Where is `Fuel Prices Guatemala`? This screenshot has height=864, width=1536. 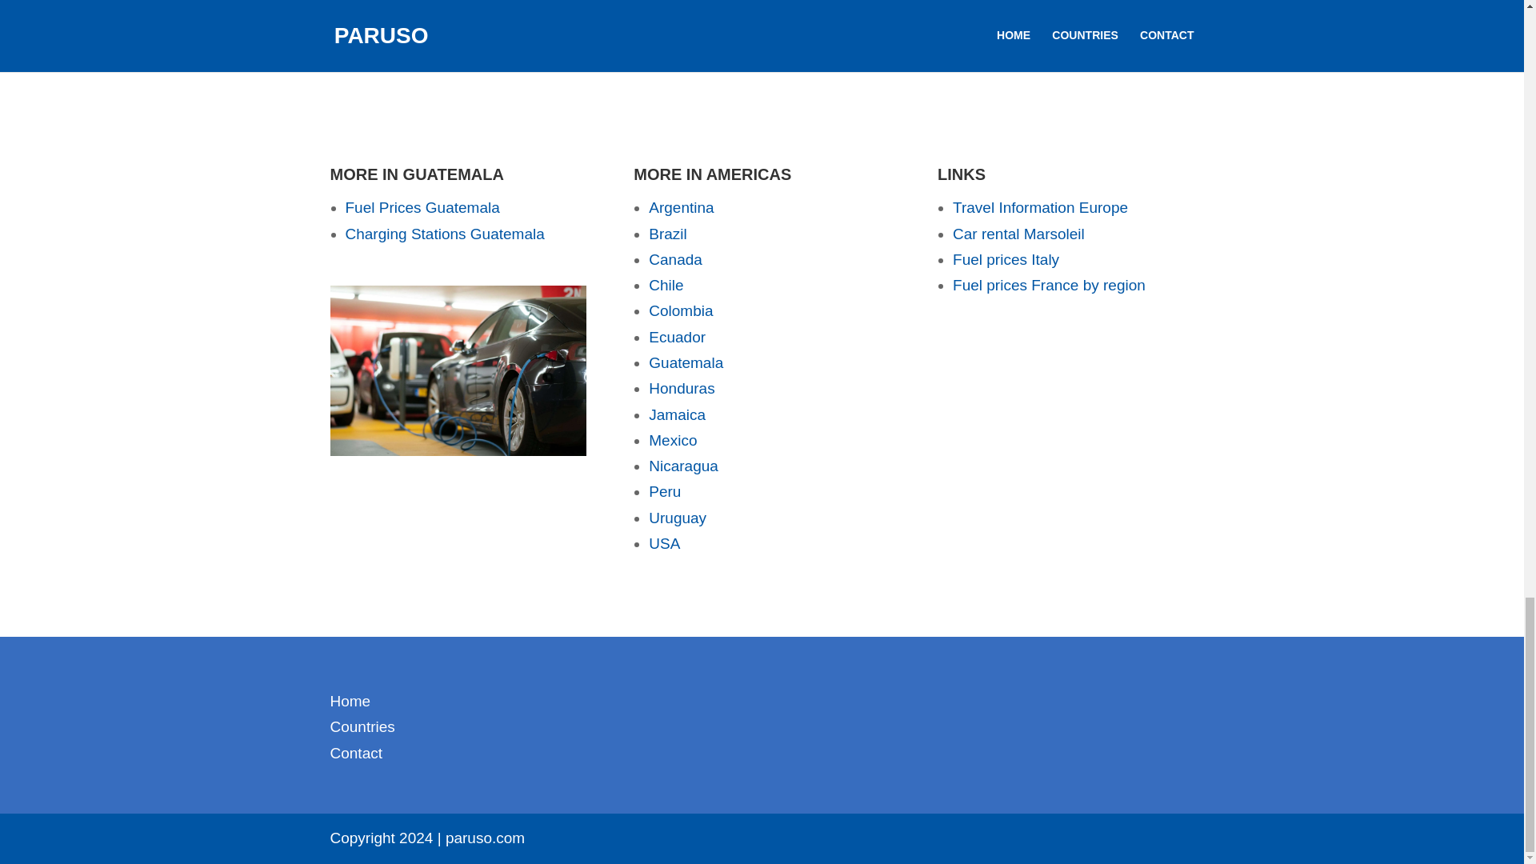 Fuel Prices Guatemala is located at coordinates (422, 208).